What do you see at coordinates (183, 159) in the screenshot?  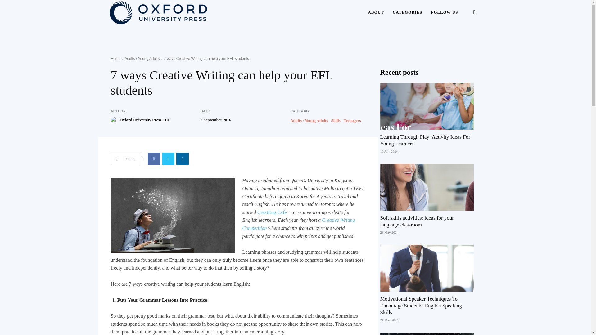 I see `Linkedin` at bounding box center [183, 159].